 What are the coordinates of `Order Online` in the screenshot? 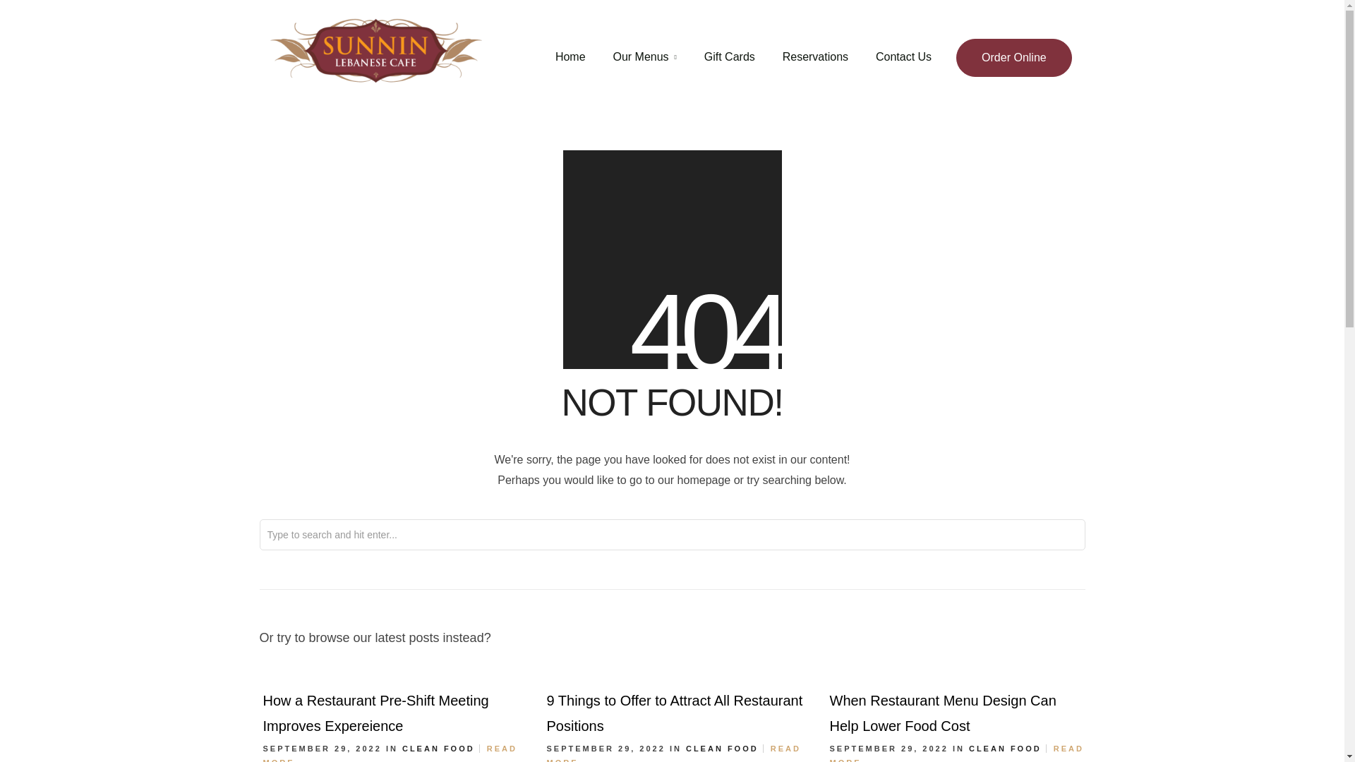 It's located at (1013, 58).